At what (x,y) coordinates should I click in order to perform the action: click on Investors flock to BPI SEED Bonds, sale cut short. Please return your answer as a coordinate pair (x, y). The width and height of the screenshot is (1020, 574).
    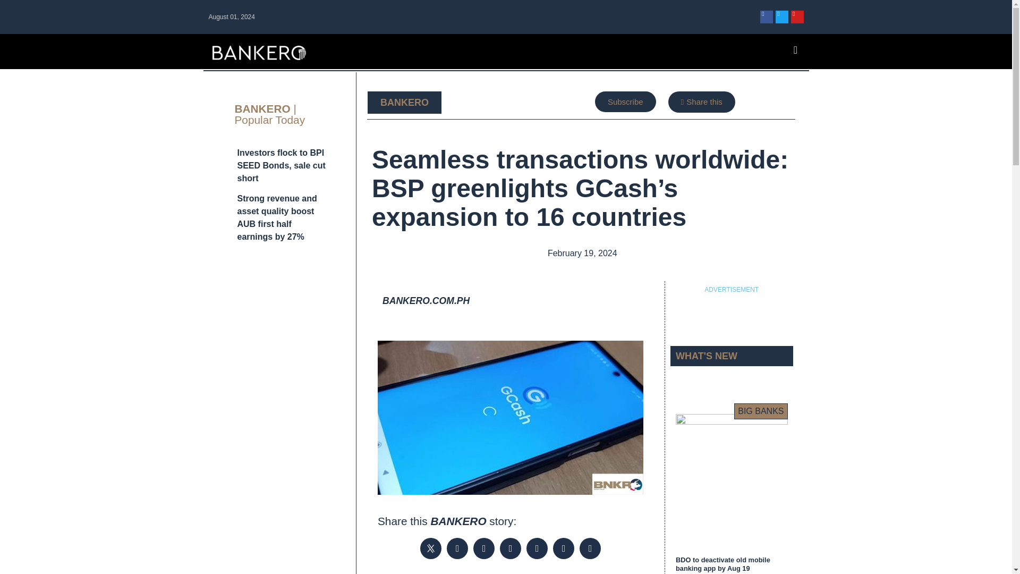
    Looking at the image, I should click on (280, 165).